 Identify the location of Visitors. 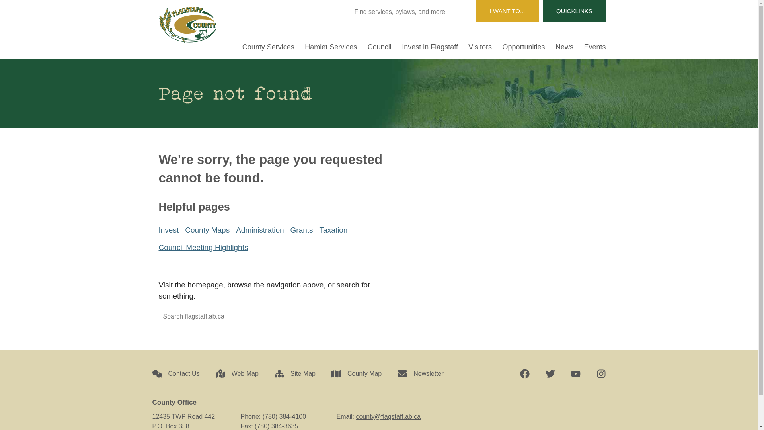
(480, 49).